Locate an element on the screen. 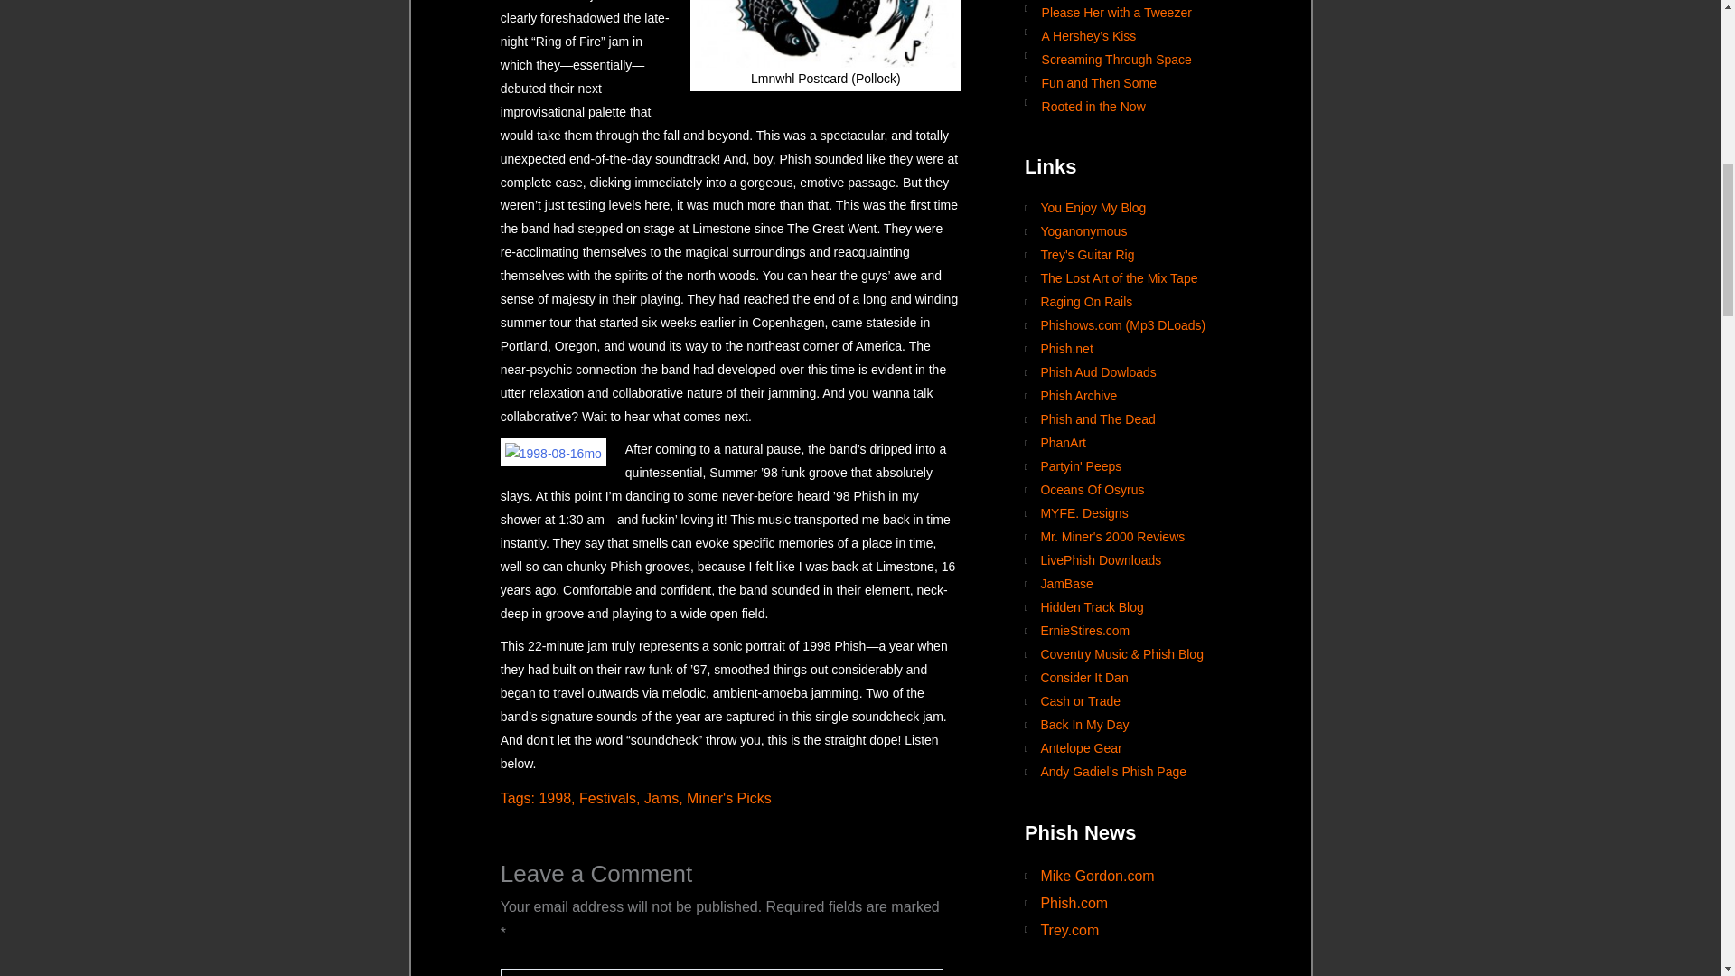 Image resolution: width=1735 pixels, height=976 pixels. Partyin' Peeps is located at coordinates (1139, 467).